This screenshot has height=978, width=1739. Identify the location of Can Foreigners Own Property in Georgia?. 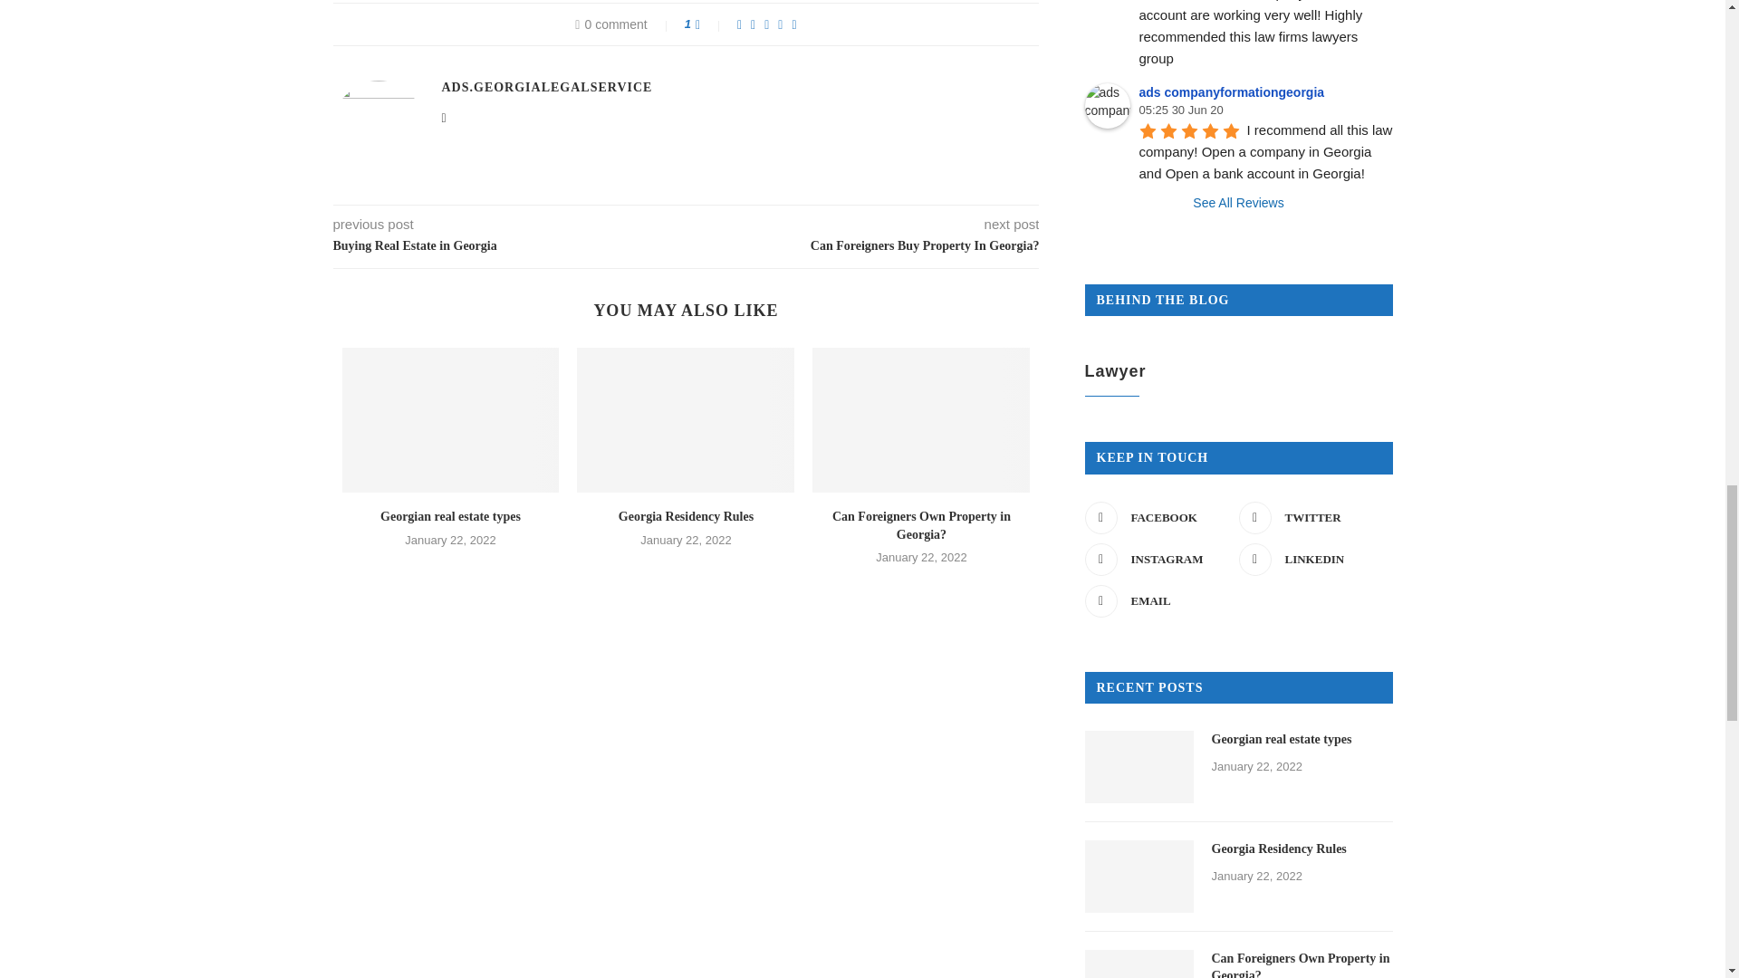
(920, 420).